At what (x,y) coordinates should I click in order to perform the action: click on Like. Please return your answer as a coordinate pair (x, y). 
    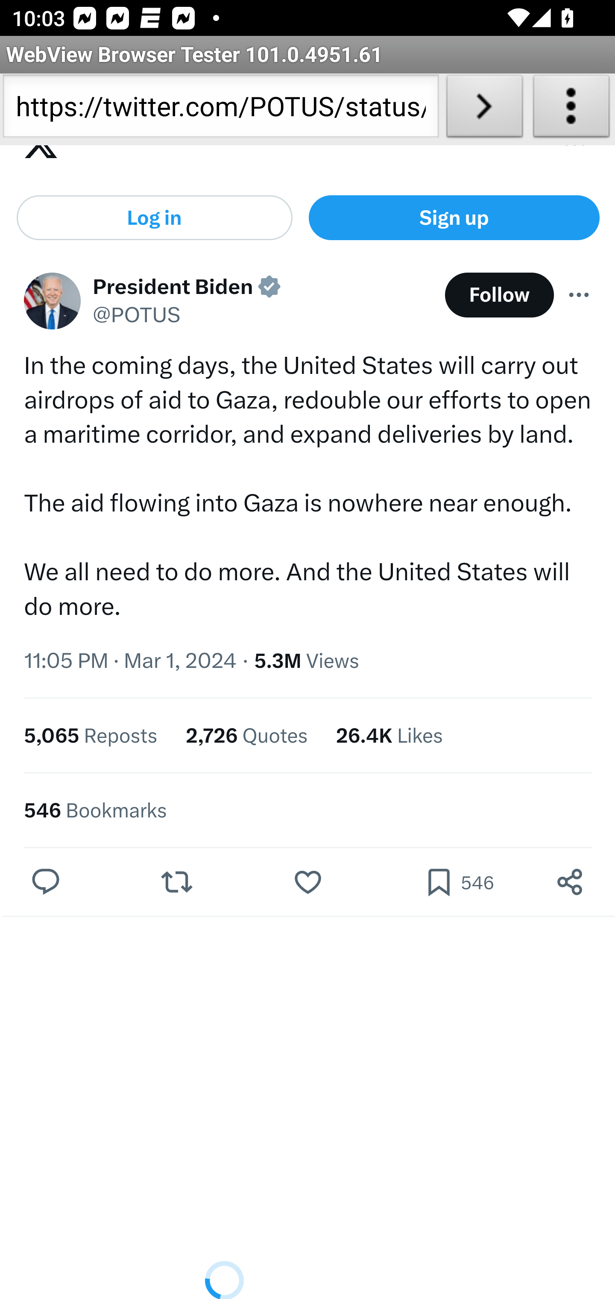
    Looking at the image, I should click on (307, 883).